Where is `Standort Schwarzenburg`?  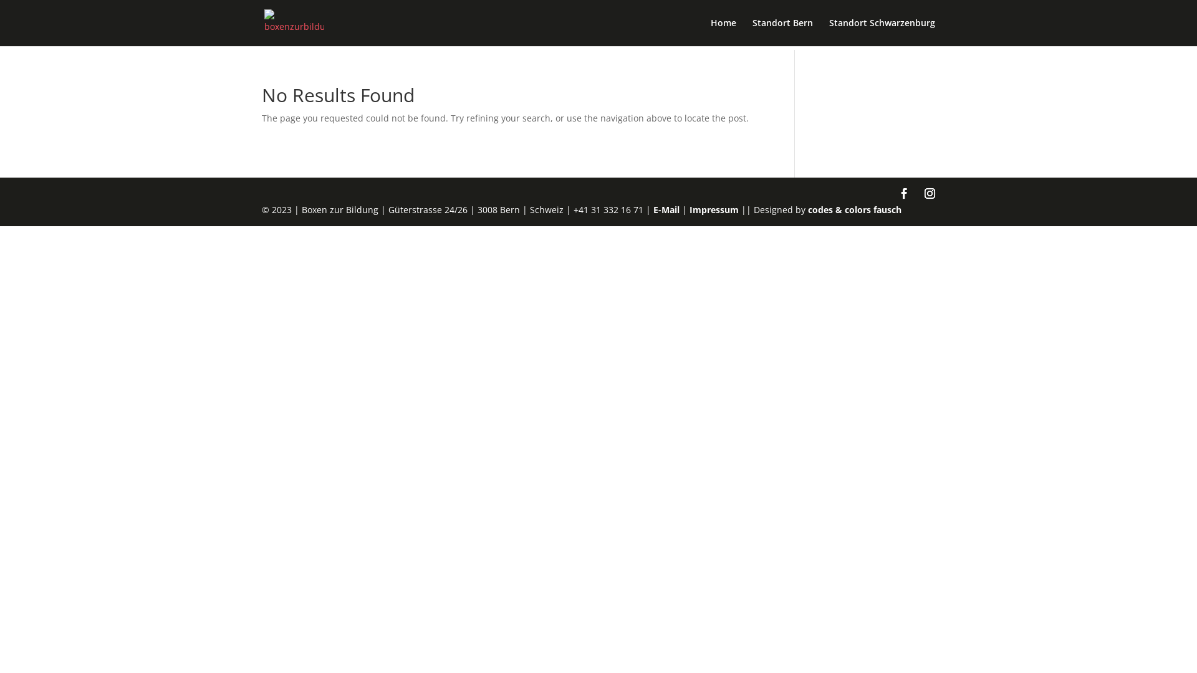 Standort Schwarzenburg is located at coordinates (882, 32).